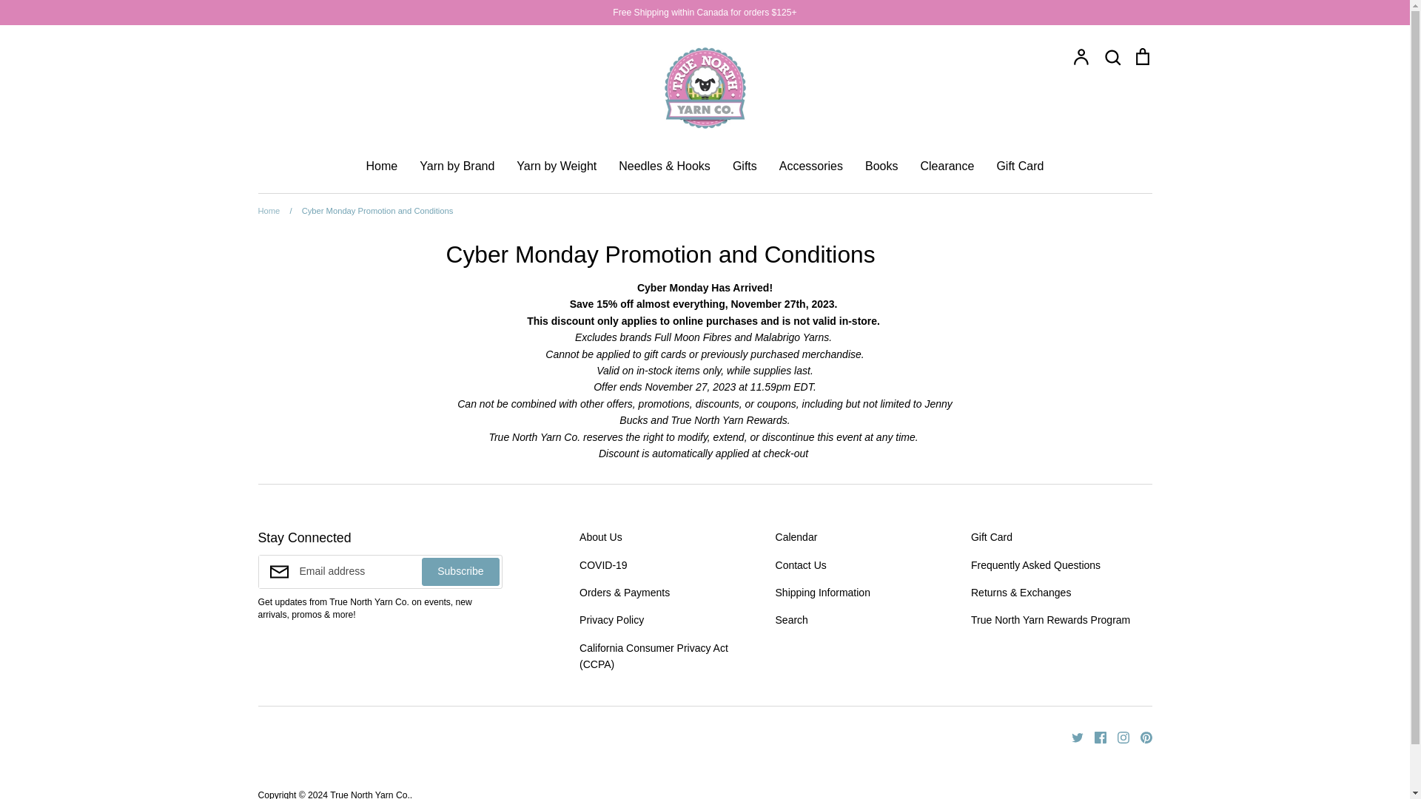  Describe the element at coordinates (1081, 56) in the screenshot. I see `Account` at that location.